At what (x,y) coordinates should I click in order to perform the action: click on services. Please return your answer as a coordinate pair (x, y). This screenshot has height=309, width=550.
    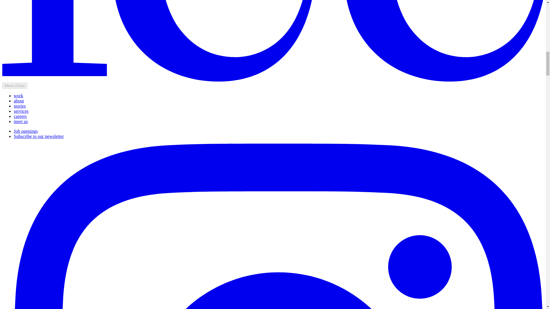
    Looking at the image, I should click on (21, 111).